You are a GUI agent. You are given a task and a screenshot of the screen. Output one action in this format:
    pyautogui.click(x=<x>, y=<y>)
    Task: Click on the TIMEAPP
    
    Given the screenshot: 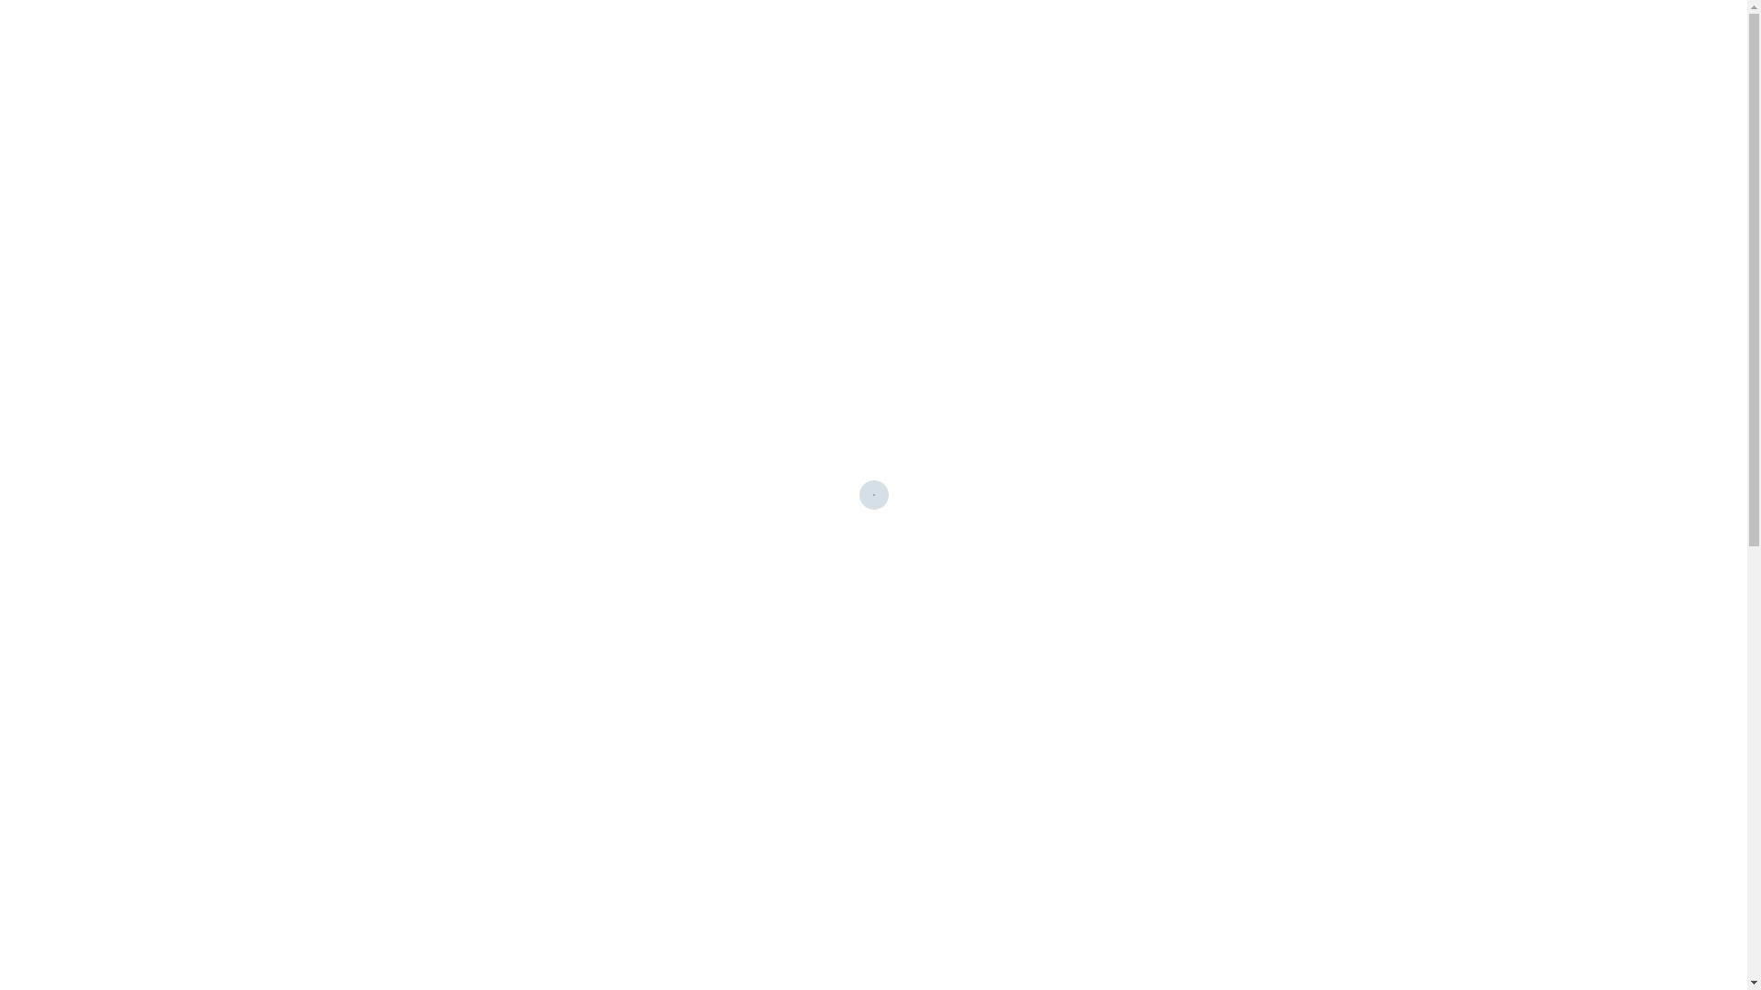 What is the action you would take?
    pyautogui.click(x=862, y=68)
    